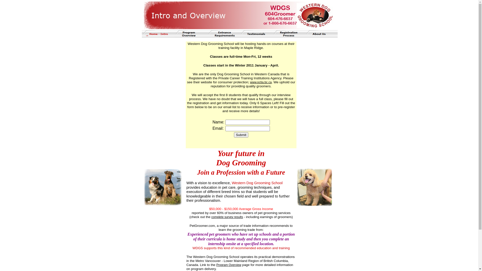  I want to click on Registration
Process, so click(288, 34).